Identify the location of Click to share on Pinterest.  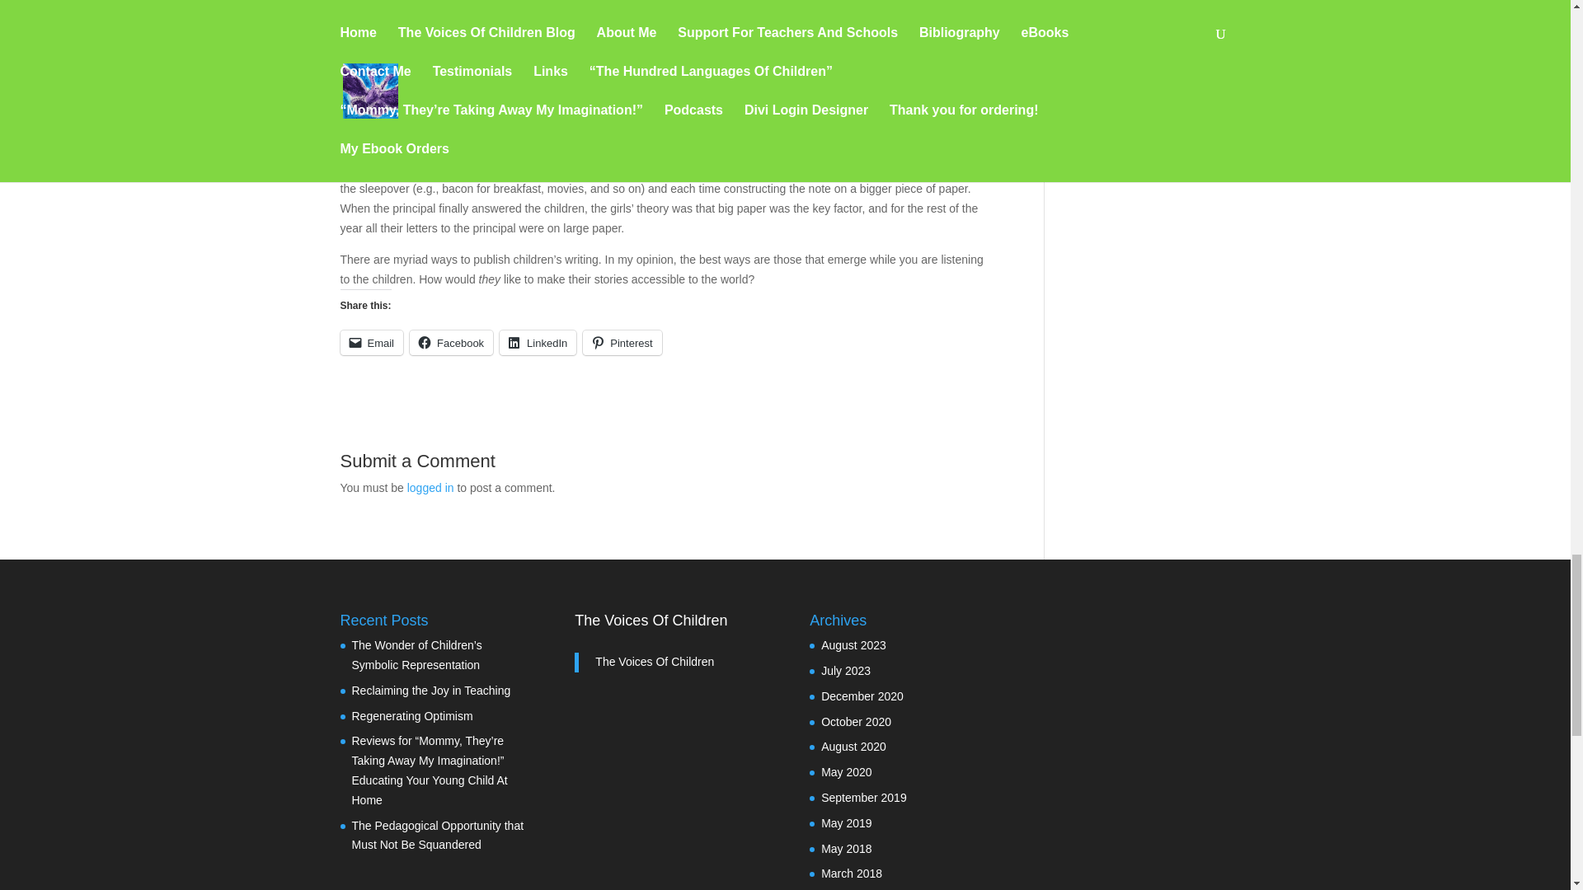
(622, 342).